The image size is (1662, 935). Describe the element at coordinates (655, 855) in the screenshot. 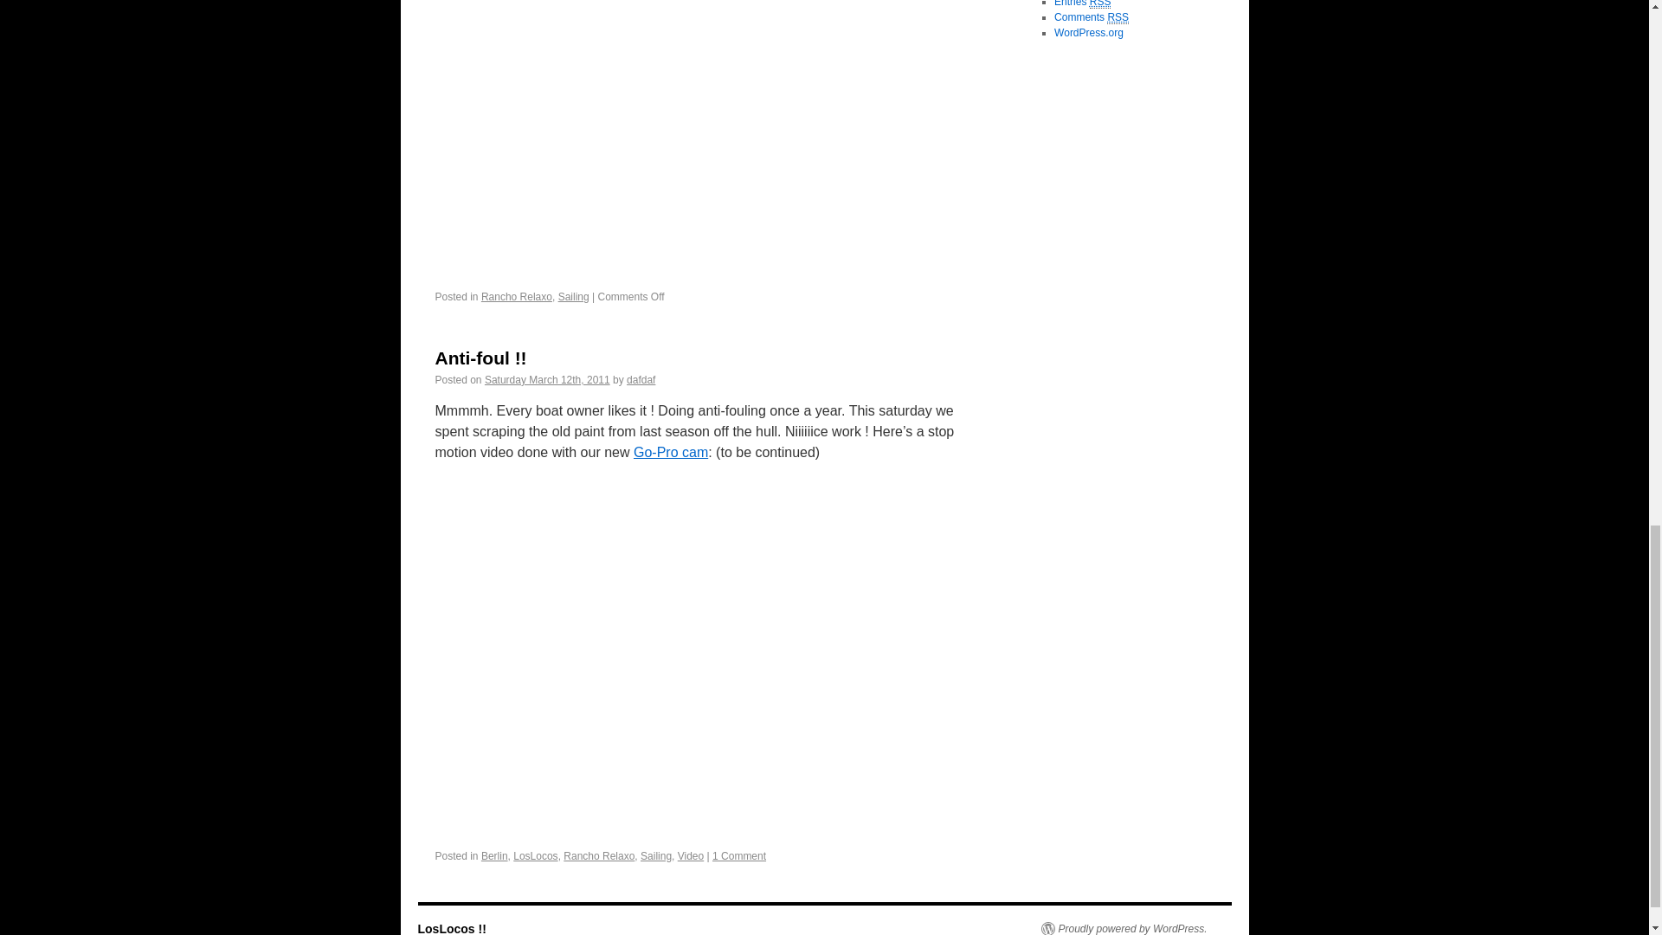

I see `Sailing` at that location.